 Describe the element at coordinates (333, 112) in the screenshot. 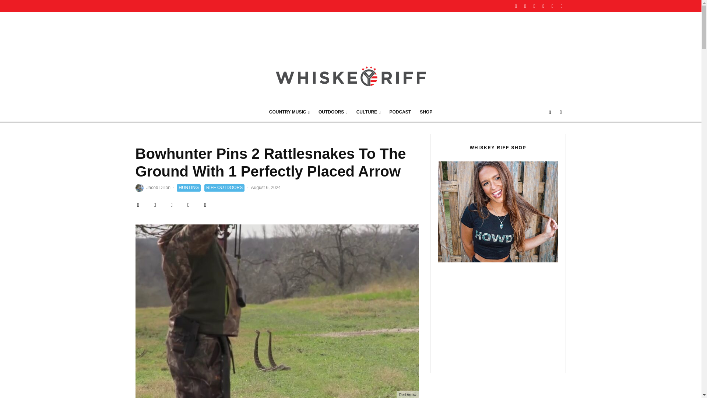

I see `OUTDOORS` at that location.